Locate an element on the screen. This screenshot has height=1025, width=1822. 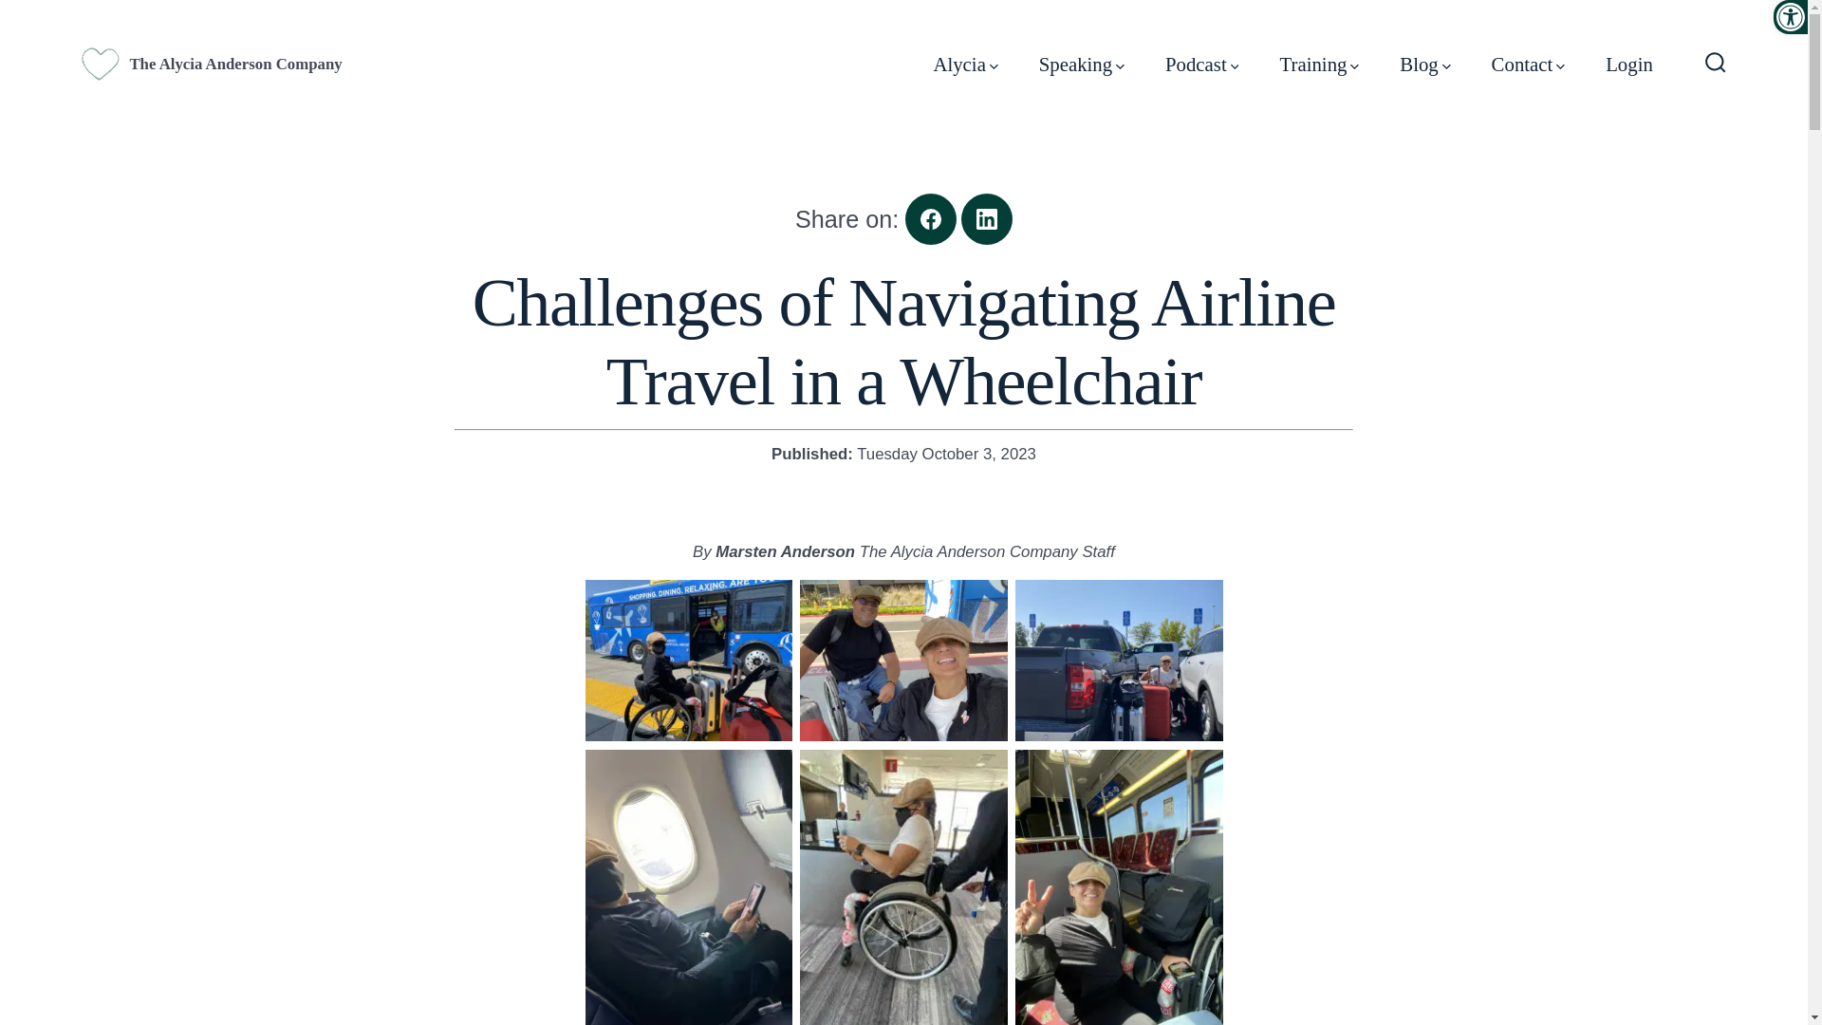
Facebook is located at coordinates (931, 219).